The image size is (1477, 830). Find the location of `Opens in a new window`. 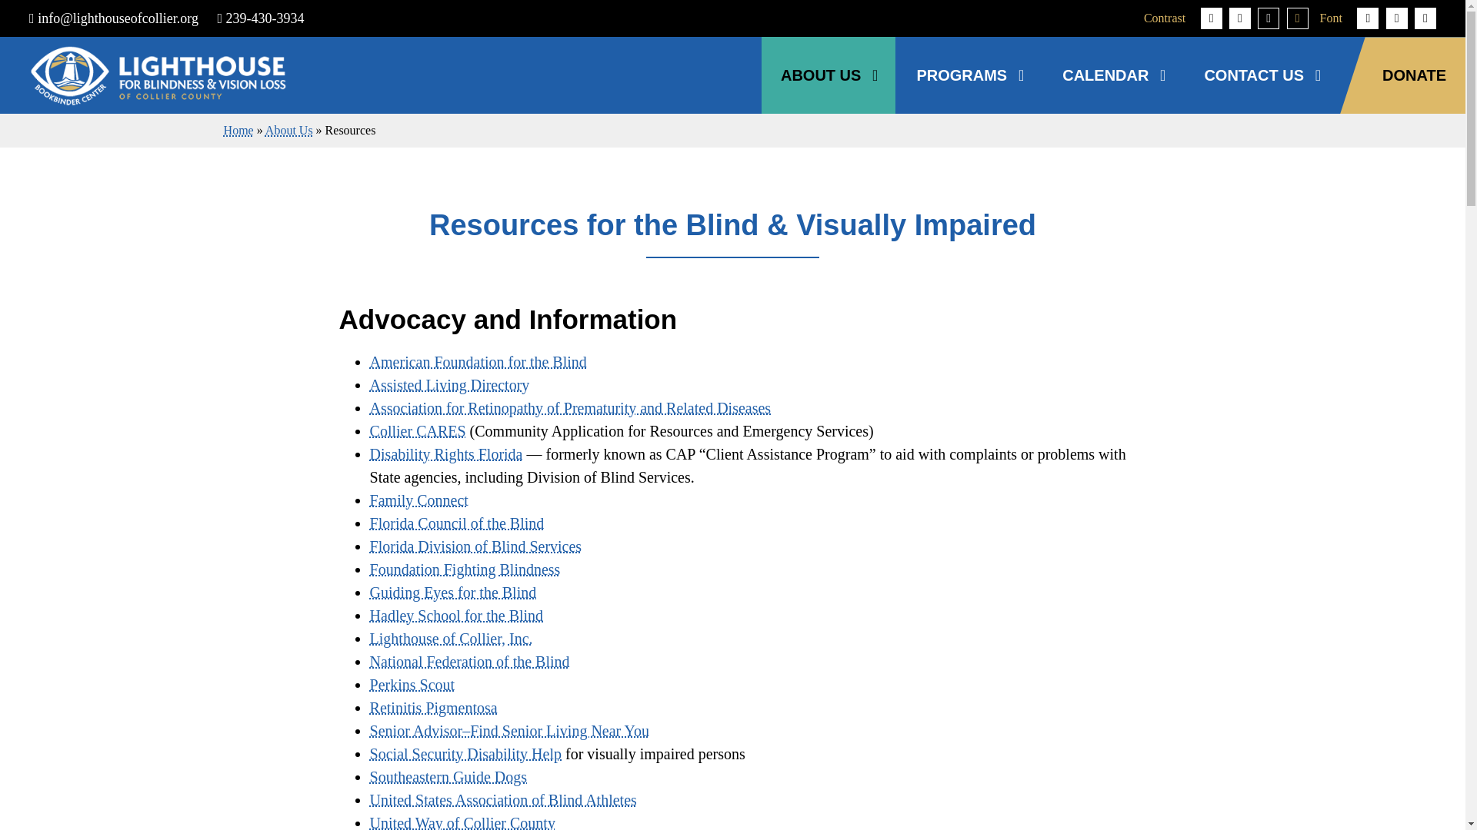

Opens in a new window is located at coordinates (452, 638).